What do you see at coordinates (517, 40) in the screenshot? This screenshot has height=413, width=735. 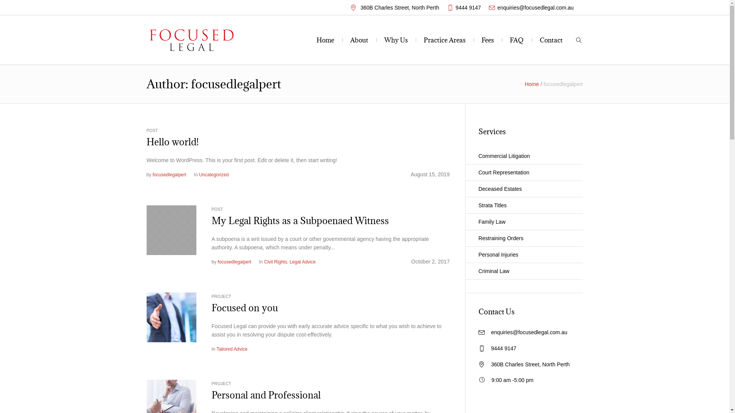 I see `FAQ` at bounding box center [517, 40].